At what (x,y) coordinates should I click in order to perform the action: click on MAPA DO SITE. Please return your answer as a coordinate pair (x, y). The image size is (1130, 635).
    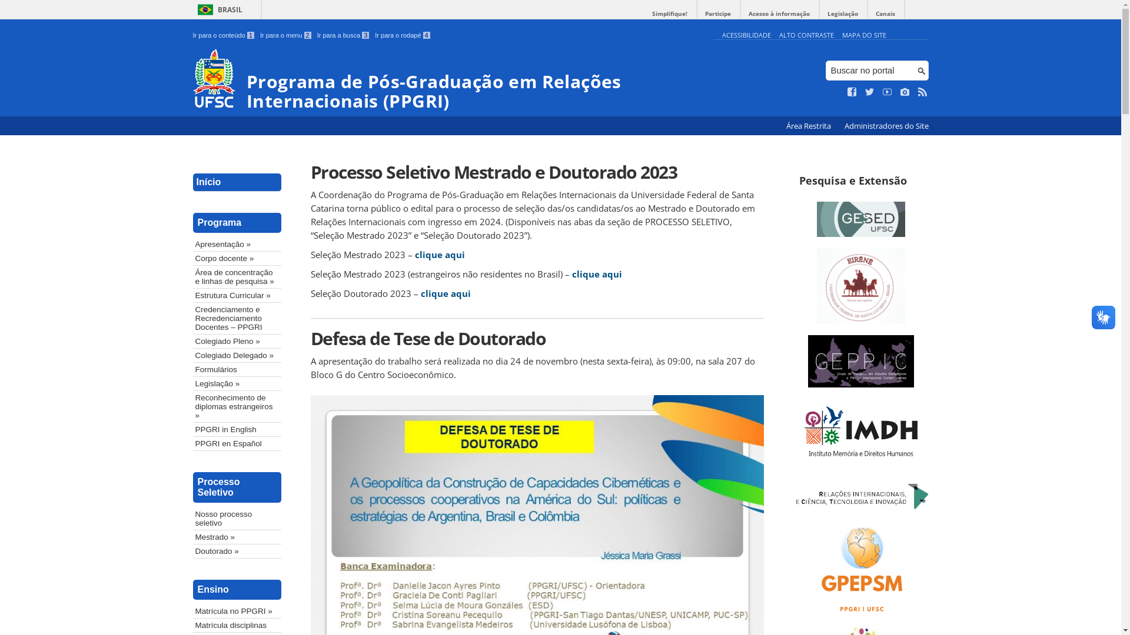
    Looking at the image, I should click on (864, 35).